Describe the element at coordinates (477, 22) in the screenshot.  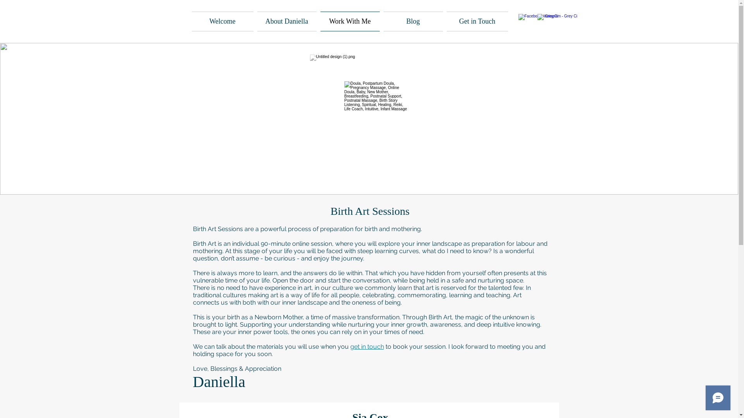
I see `Get in Touch` at that location.